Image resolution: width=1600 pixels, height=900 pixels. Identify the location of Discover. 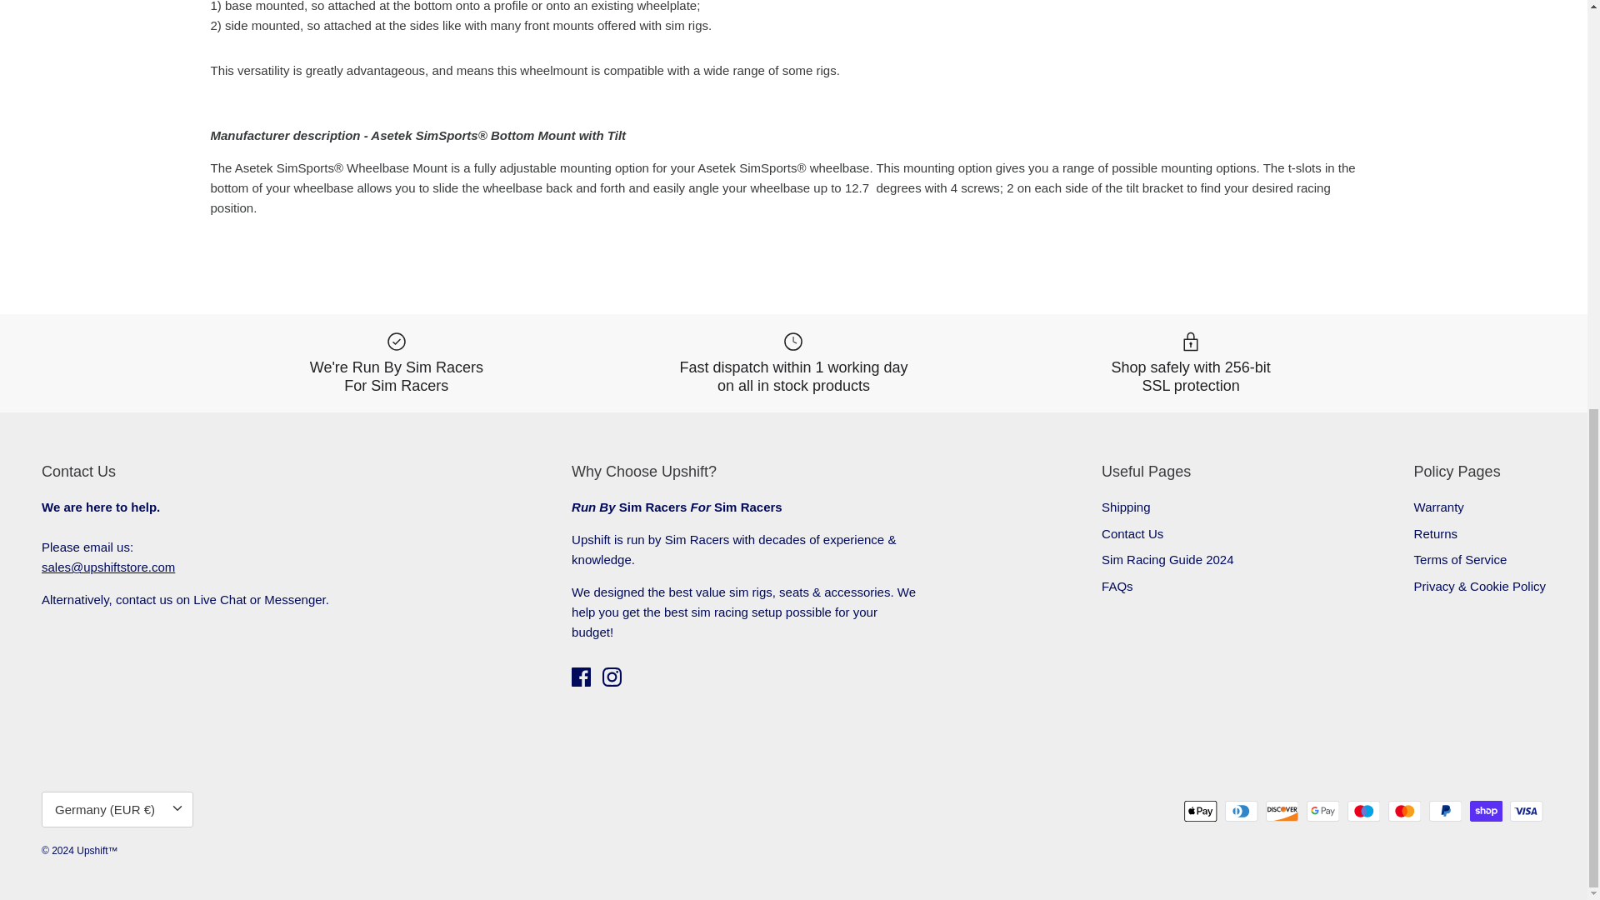
(1282, 812).